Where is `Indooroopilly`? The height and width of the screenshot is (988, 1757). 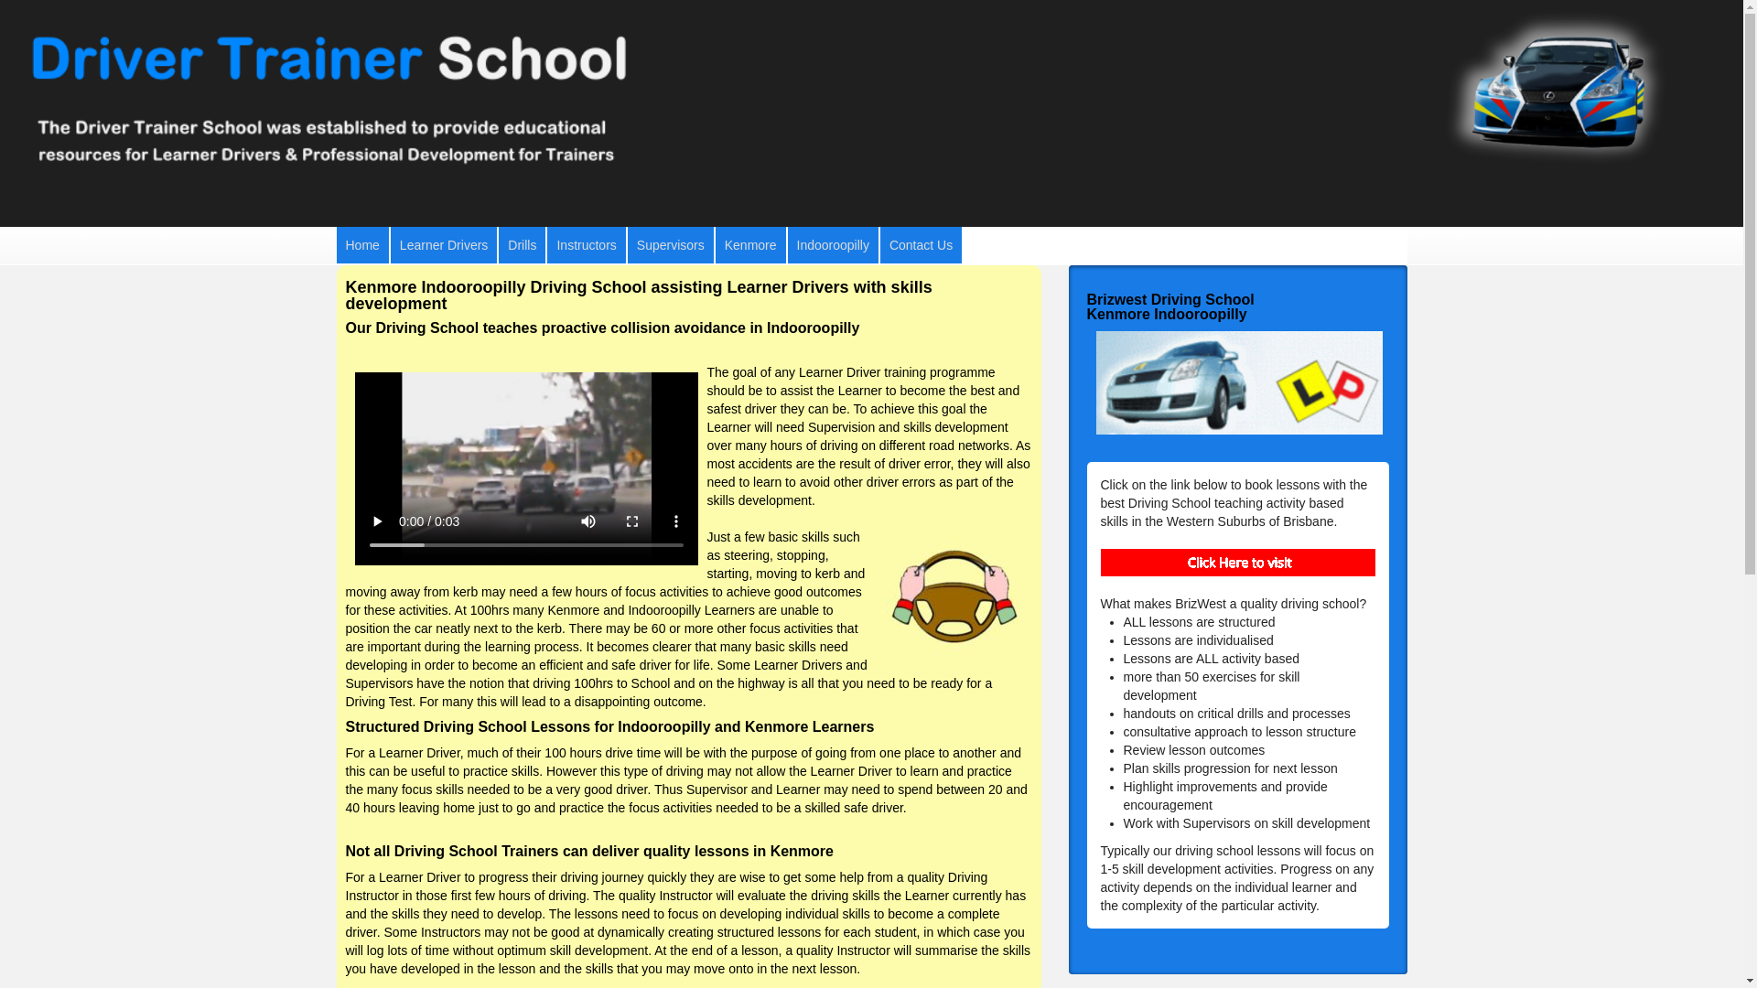 Indooroopilly is located at coordinates (833, 245).